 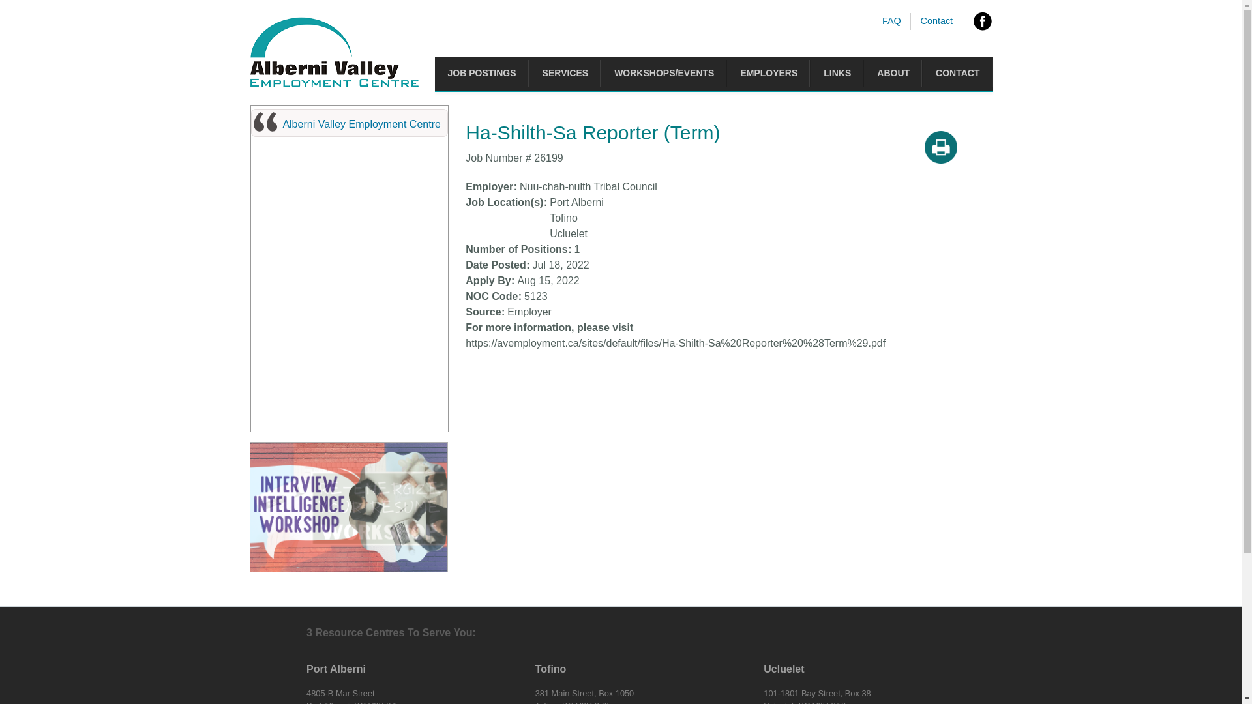 I want to click on Home, so click(x=334, y=85).